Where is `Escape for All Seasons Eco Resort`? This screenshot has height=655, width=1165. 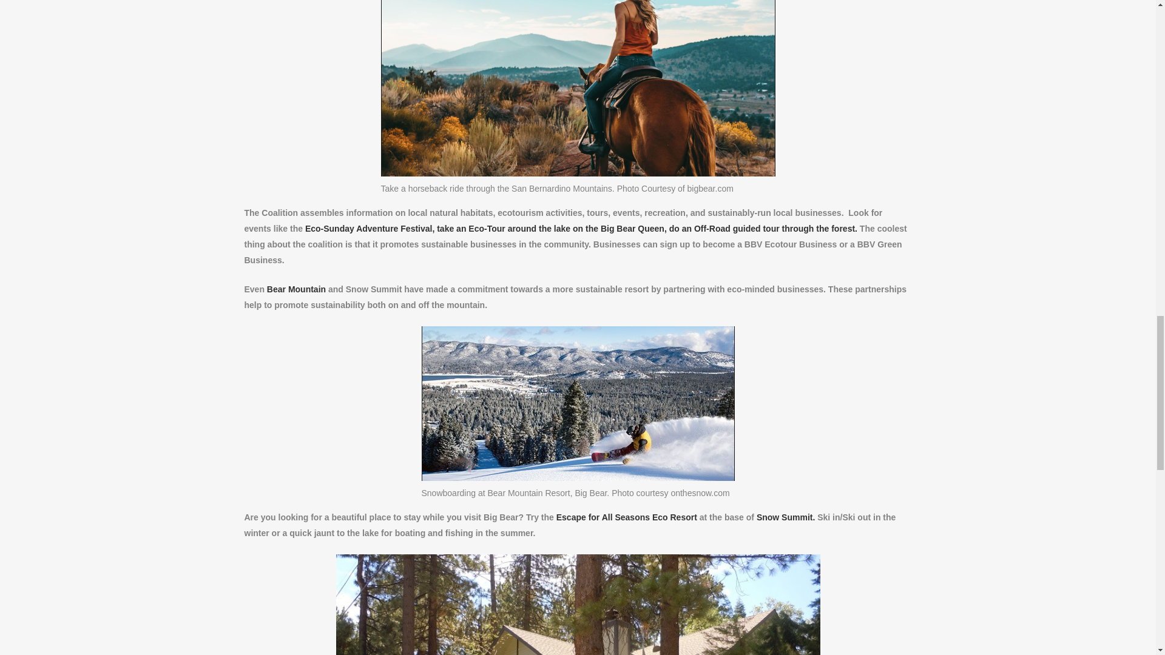
Escape for All Seasons Eco Resort is located at coordinates (627, 517).